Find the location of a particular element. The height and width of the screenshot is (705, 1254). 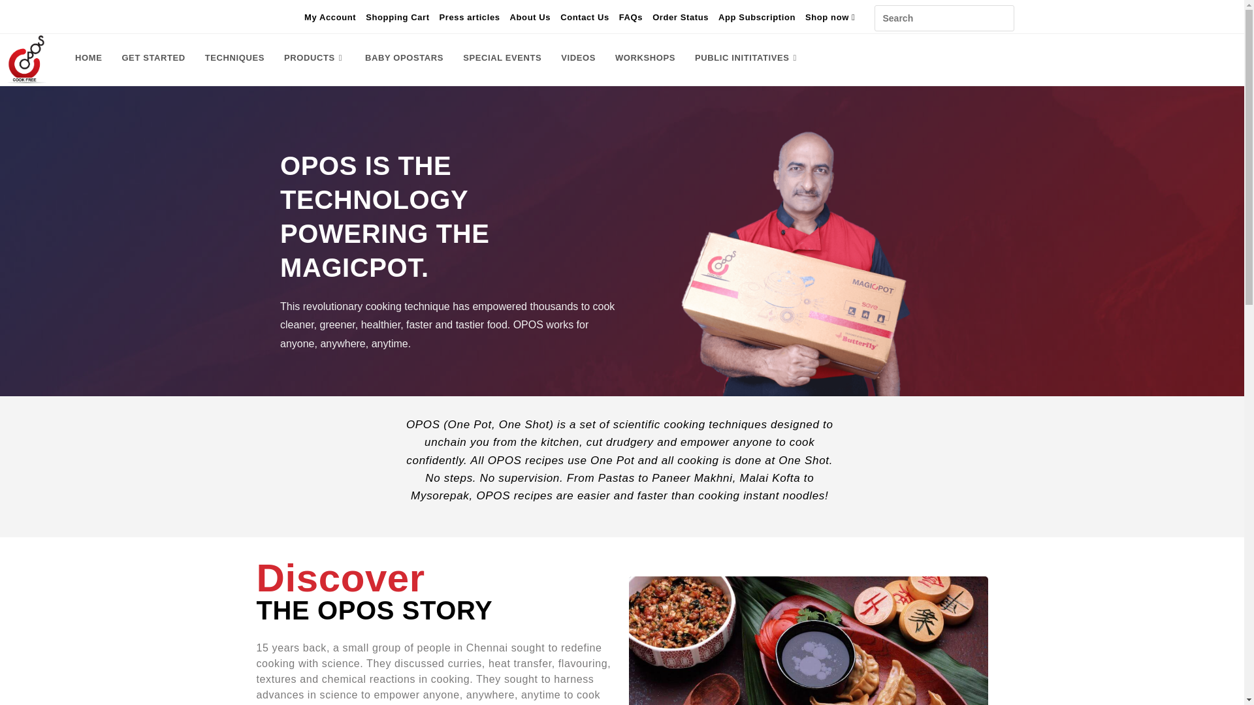

PUBLIC INITITATIVES is located at coordinates (747, 57).